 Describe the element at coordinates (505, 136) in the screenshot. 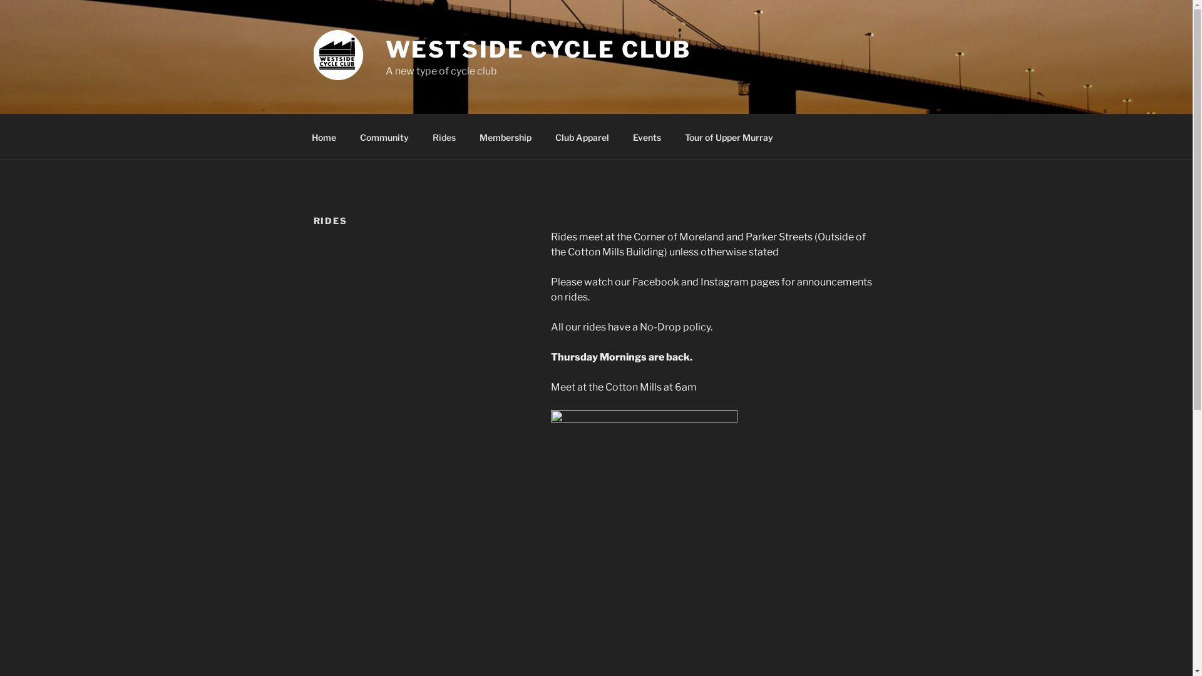

I see `Membership` at that location.